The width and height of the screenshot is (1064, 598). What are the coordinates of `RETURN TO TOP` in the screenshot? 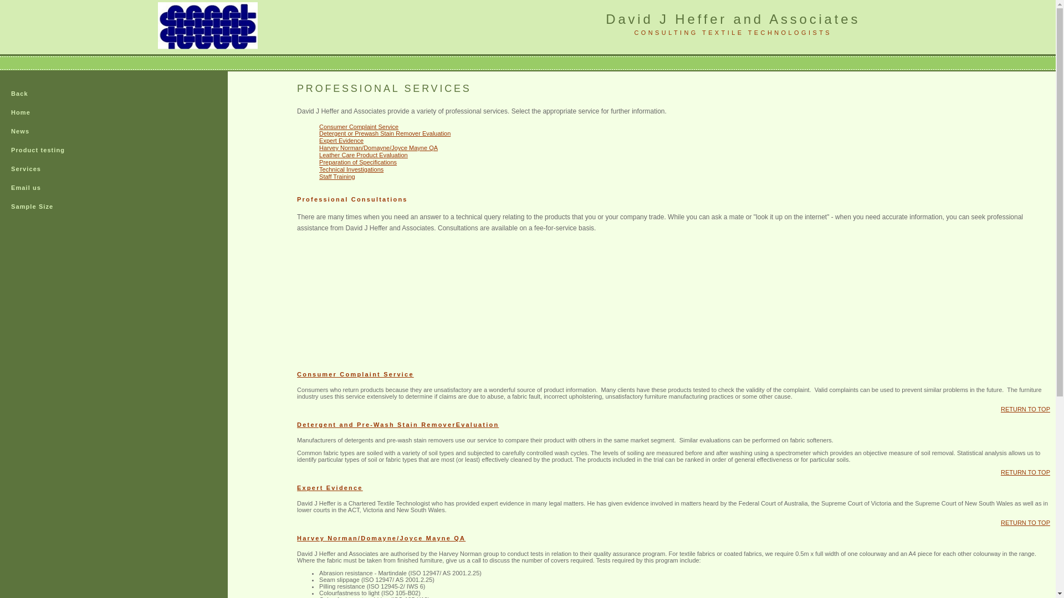 It's located at (1025, 472).